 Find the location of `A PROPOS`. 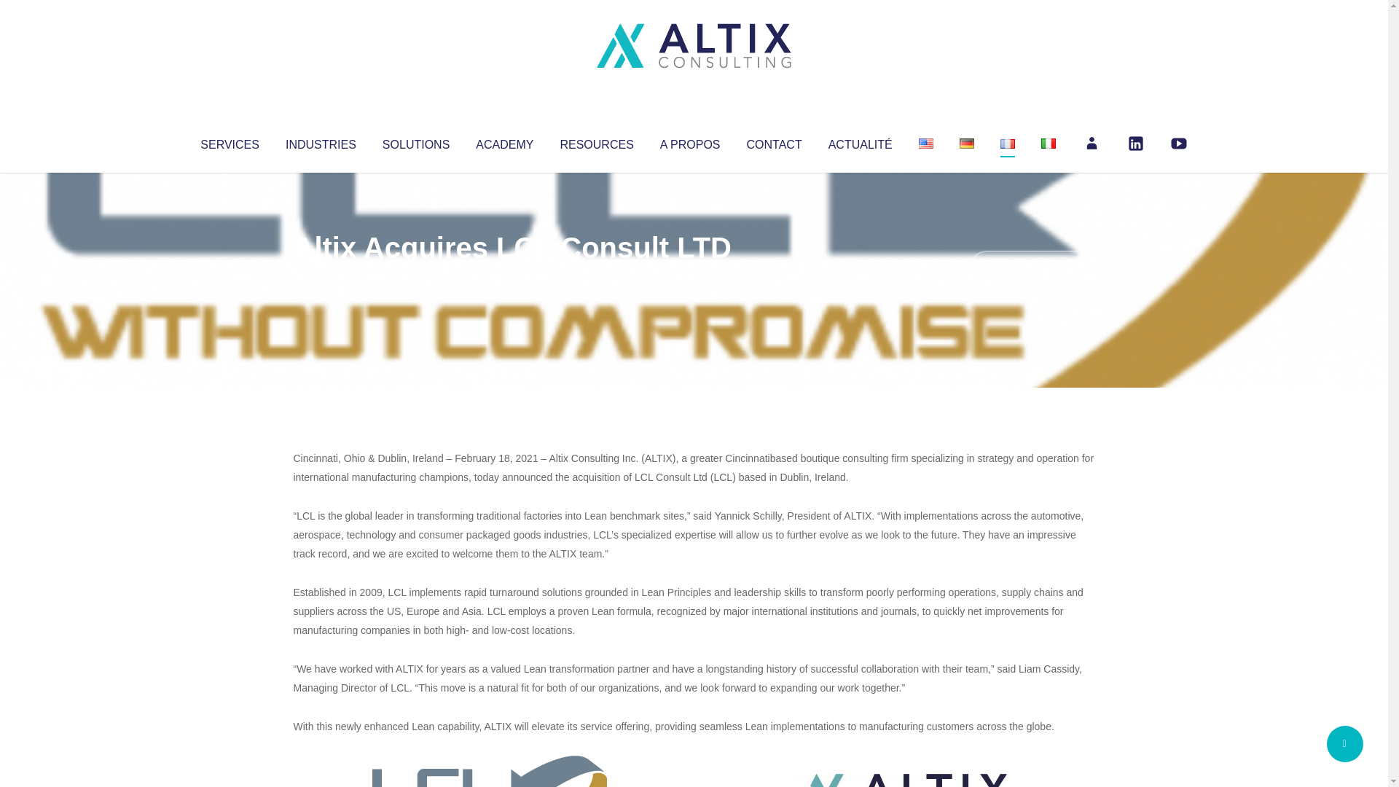

A PROPOS is located at coordinates (690, 141).